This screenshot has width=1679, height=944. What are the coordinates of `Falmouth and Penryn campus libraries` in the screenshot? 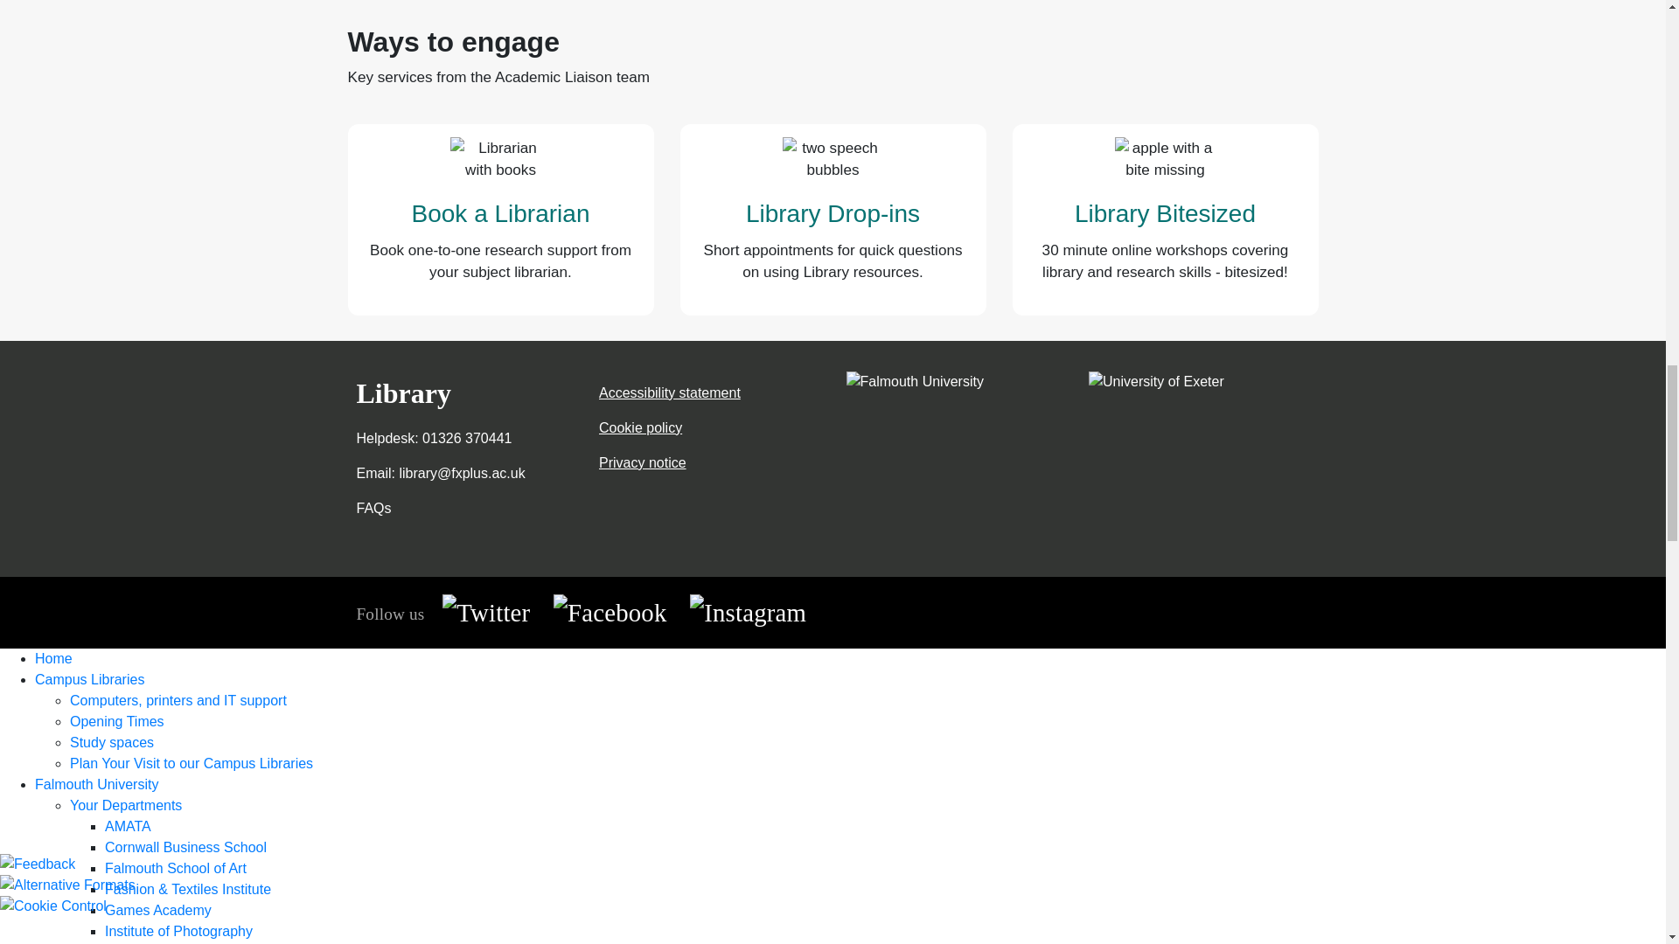 It's located at (89, 678).